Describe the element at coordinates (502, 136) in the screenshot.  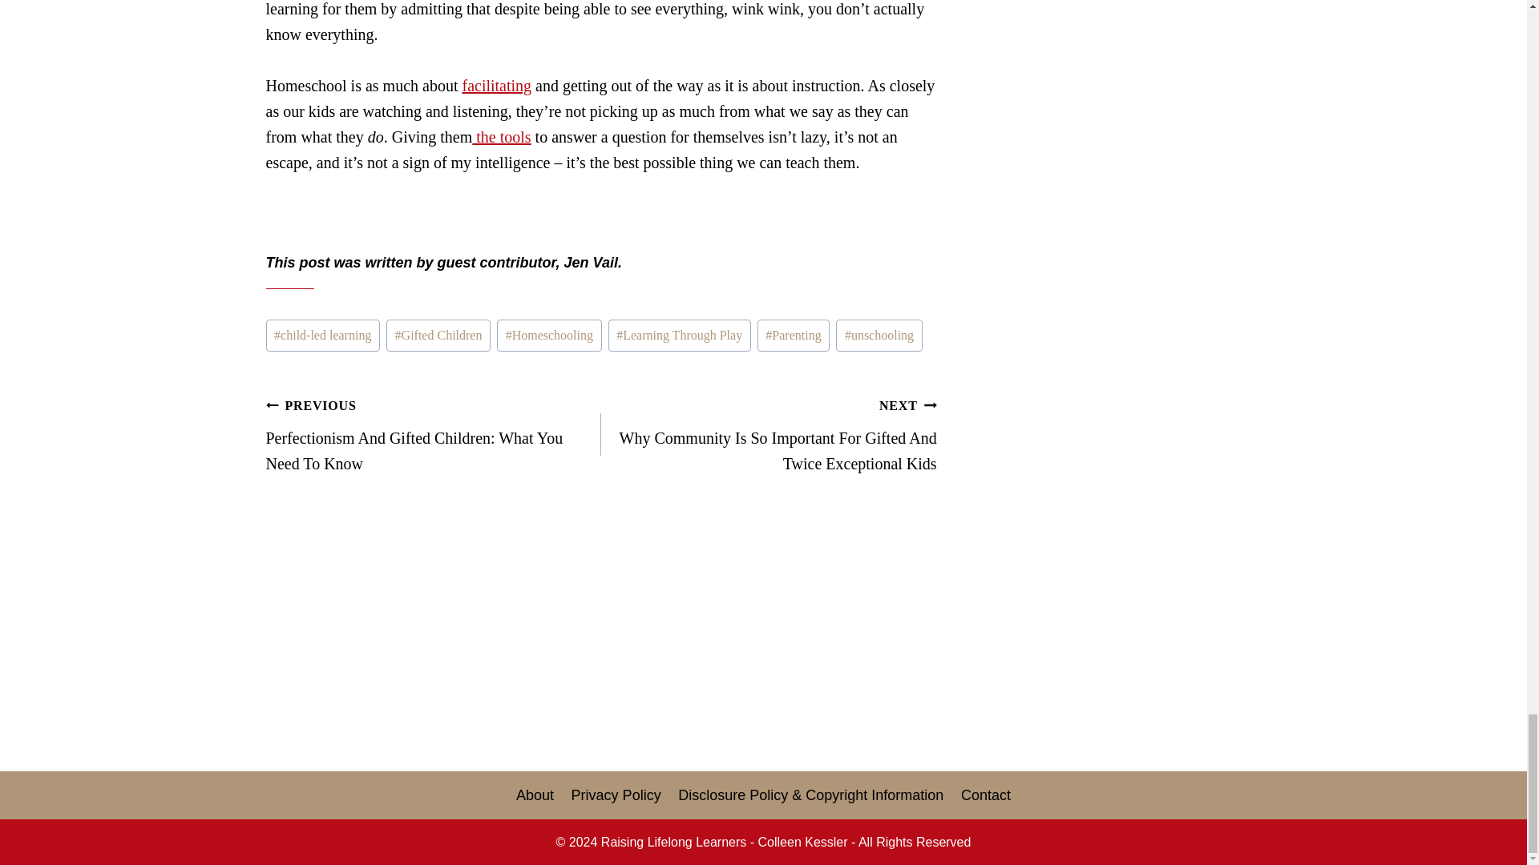
I see `the tools` at that location.